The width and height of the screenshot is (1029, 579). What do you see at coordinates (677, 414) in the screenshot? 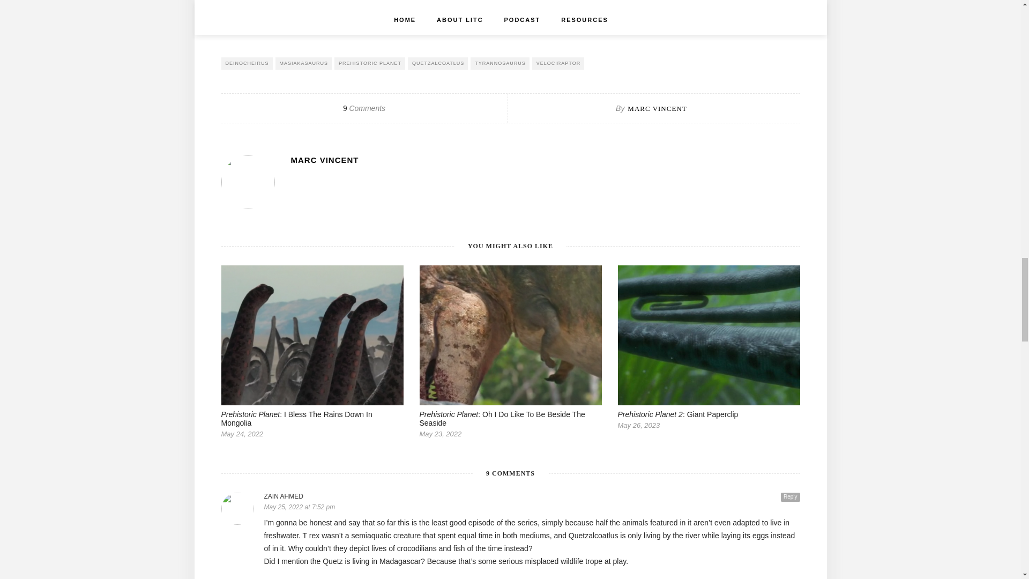
I see `Prehistoric Planet 2: Giant Paperclip` at bounding box center [677, 414].